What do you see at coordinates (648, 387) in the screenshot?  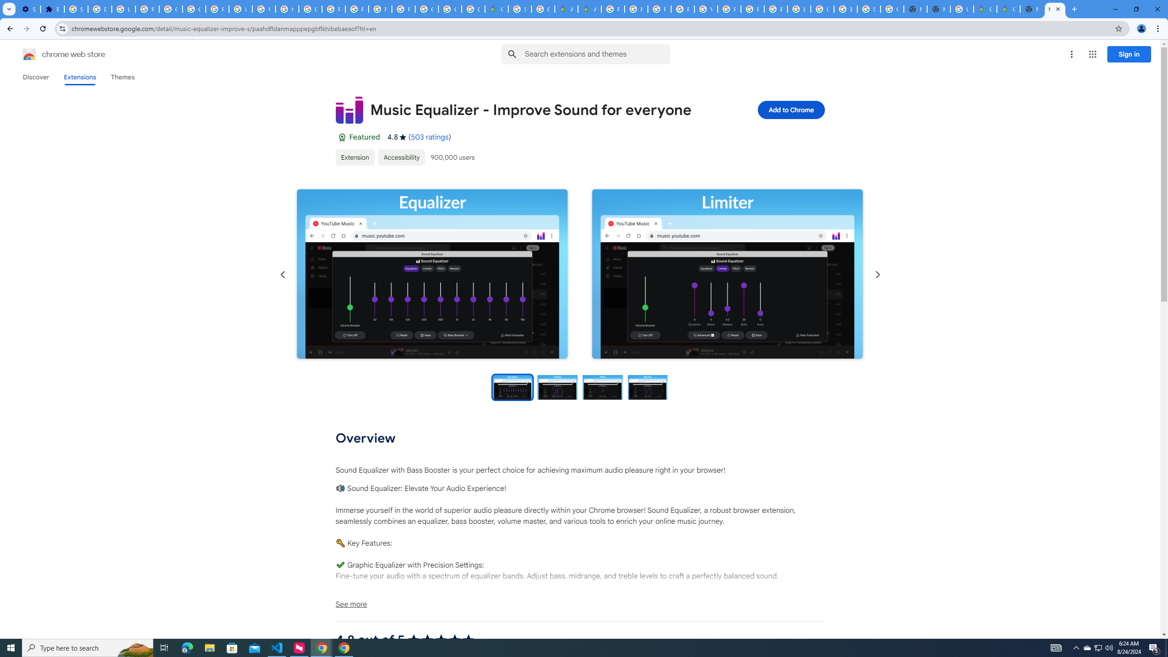 I see `Preview slide 4` at bounding box center [648, 387].